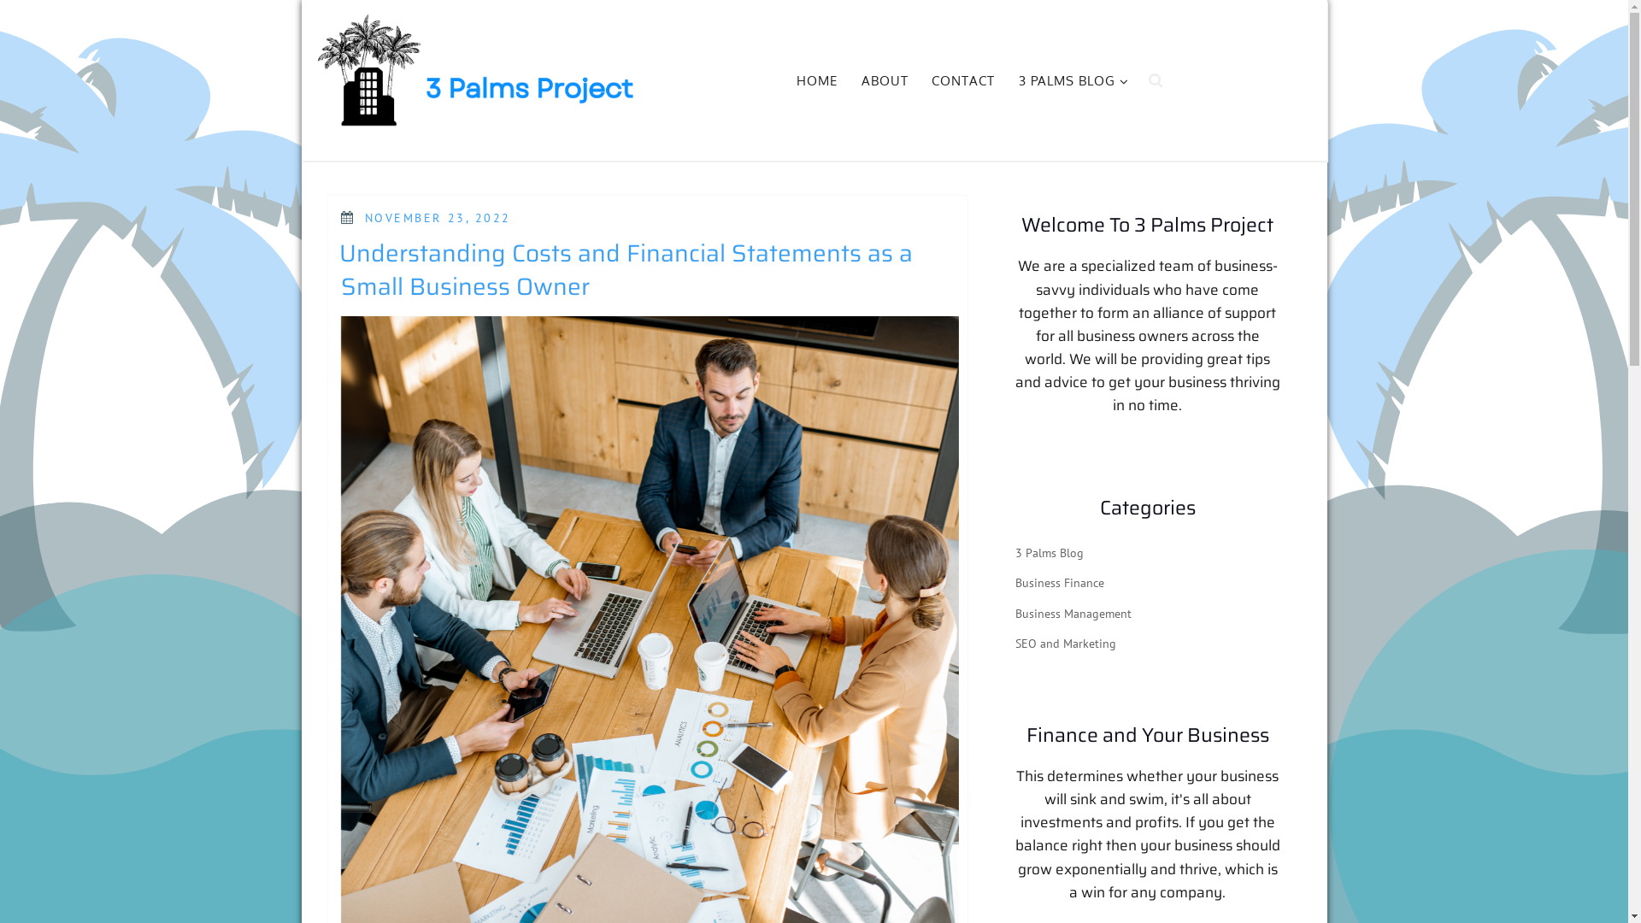 The height and width of the screenshot is (923, 1641). I want to click on ABOUT, so click(885, 82).